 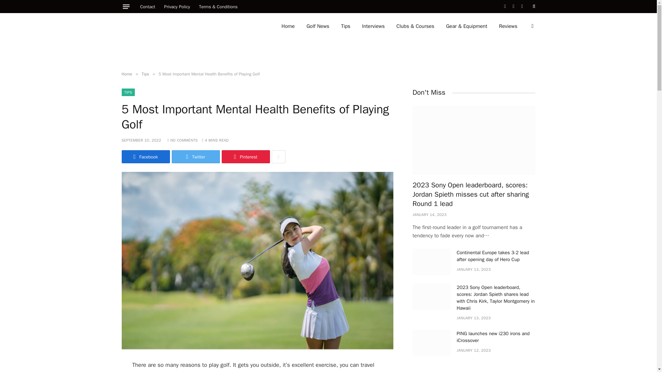 I want to click on Switch to Dark Design - easier on eyes., so click(x=532, y=26).